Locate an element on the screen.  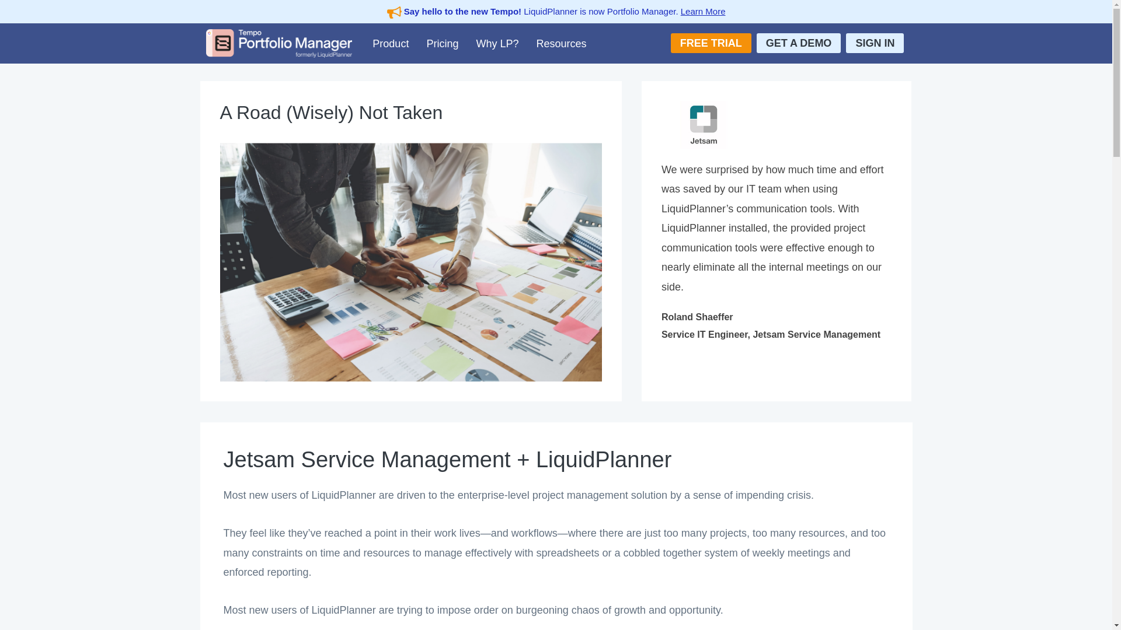
Resources is located at coordinates (560, 43).